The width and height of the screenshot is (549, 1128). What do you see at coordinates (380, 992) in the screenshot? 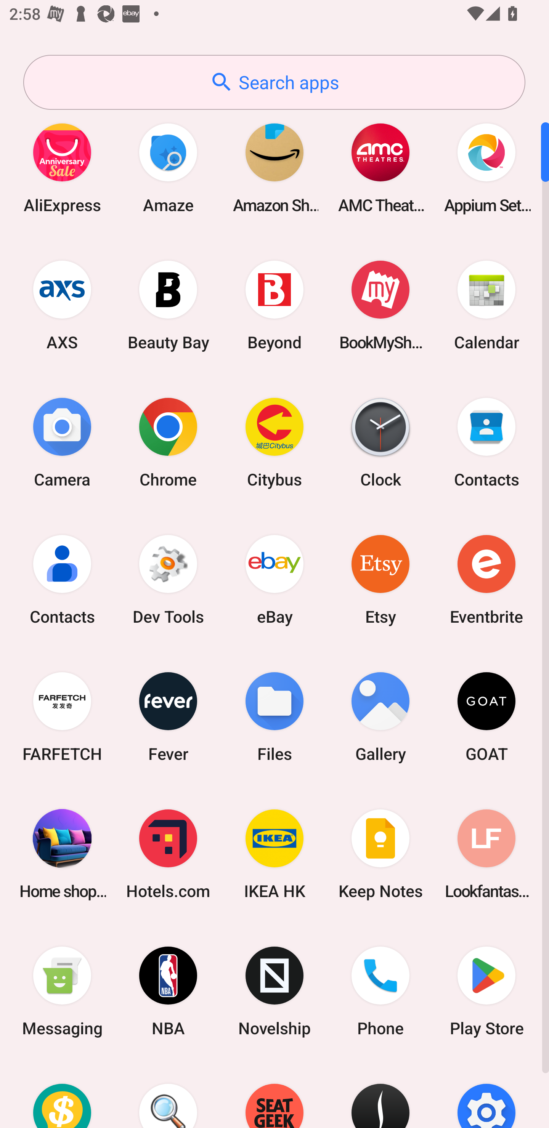
I see `Phone` at bounding box center [380, 992].